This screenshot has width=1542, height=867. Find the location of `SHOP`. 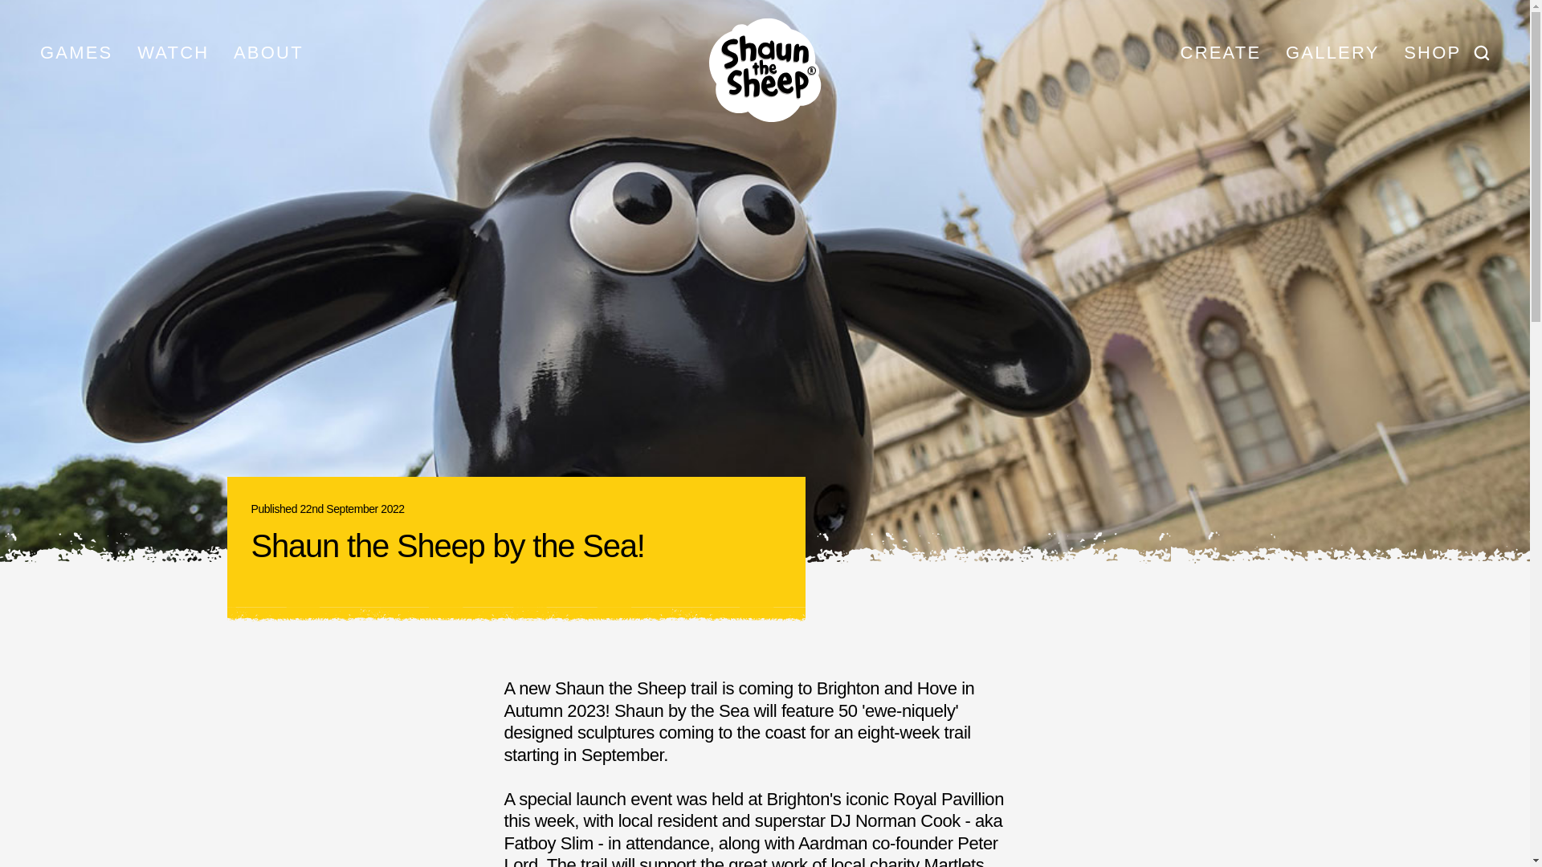

SHOP is located at coordinates (1433, 51).